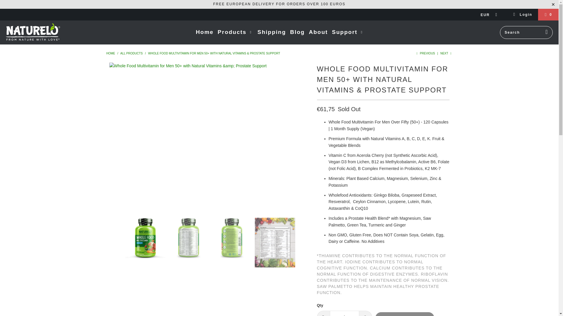  Describe the element at coordinates (131, 53) in the screenshot. I see `All Products` at that location.